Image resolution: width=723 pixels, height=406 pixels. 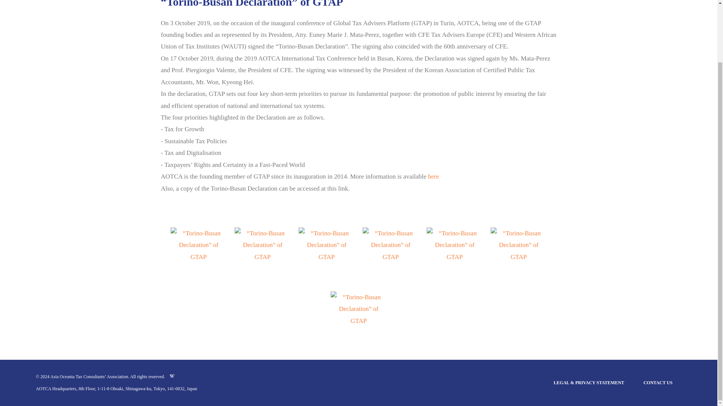 What do you see at coordinates (326, 257) in the screenshot?
I see `gtapnews-5` at bounding box center [326, 257].